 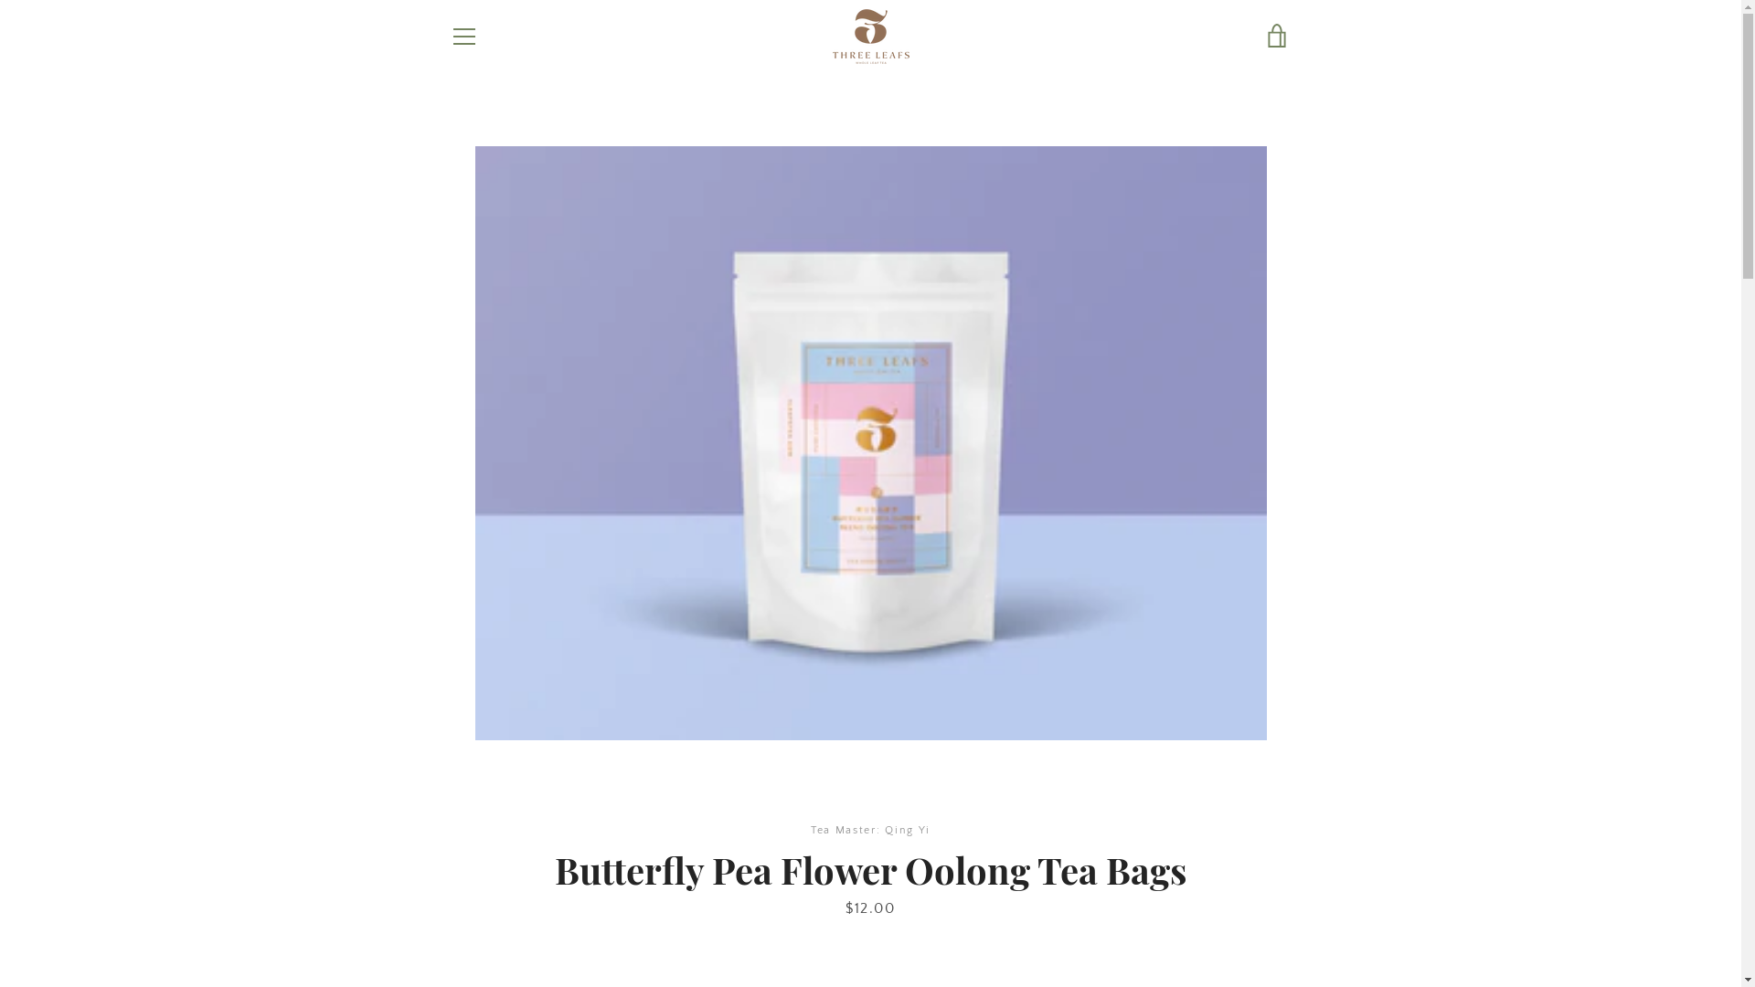 What do you see at coordinates (715, 713) in the screenshot?
I see `B2B SERVICES` at bounding box center [715, 713].